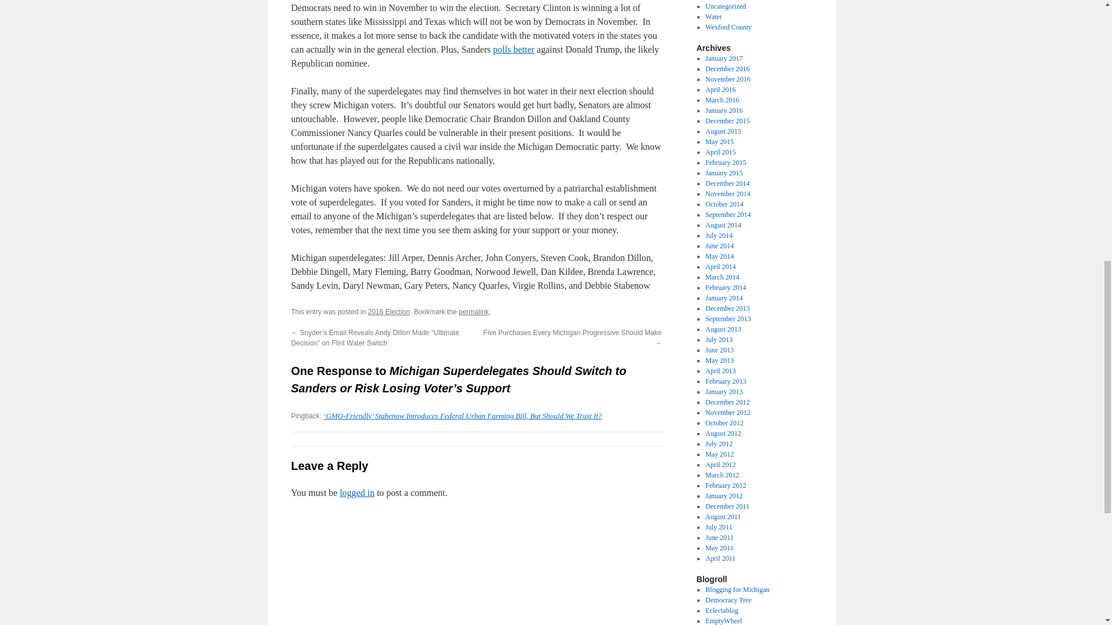  What do you see at coordinates (389, 312) in the screenshot?
I see `2016 Election` at bounding box center [389, 312].